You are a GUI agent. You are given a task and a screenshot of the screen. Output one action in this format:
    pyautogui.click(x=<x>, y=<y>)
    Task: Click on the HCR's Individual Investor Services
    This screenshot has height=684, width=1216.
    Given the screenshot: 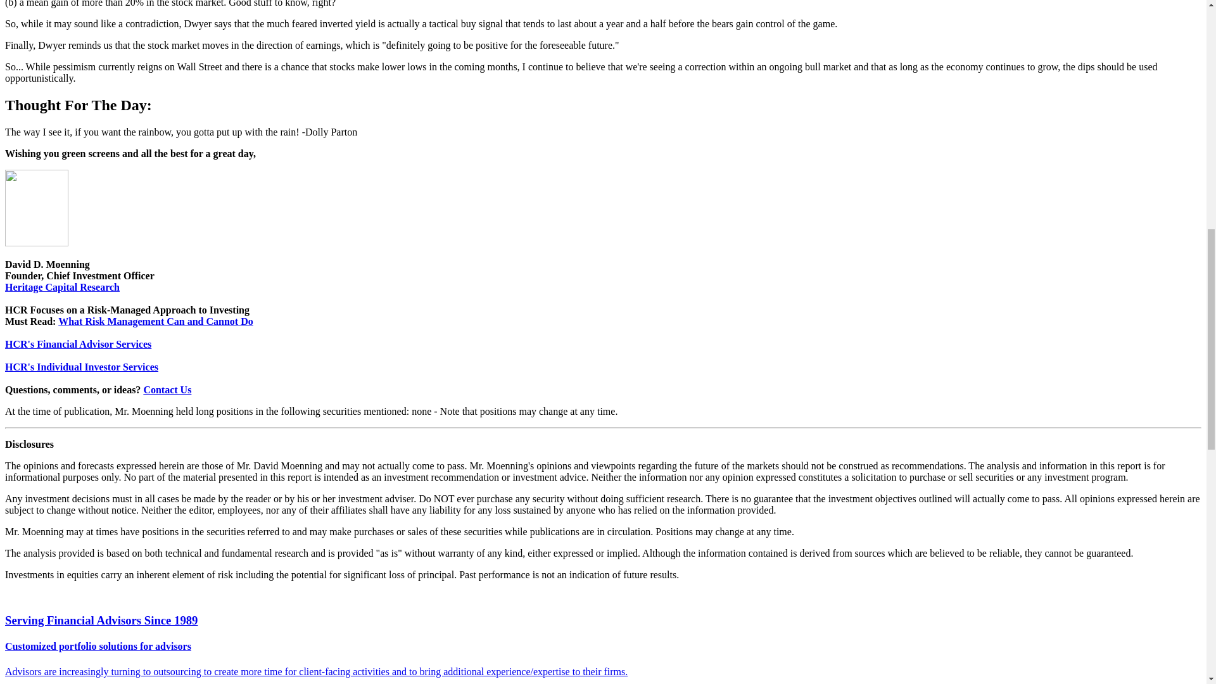 What is the action you would take?
    pyautogui.click(x=81, y=366)
    